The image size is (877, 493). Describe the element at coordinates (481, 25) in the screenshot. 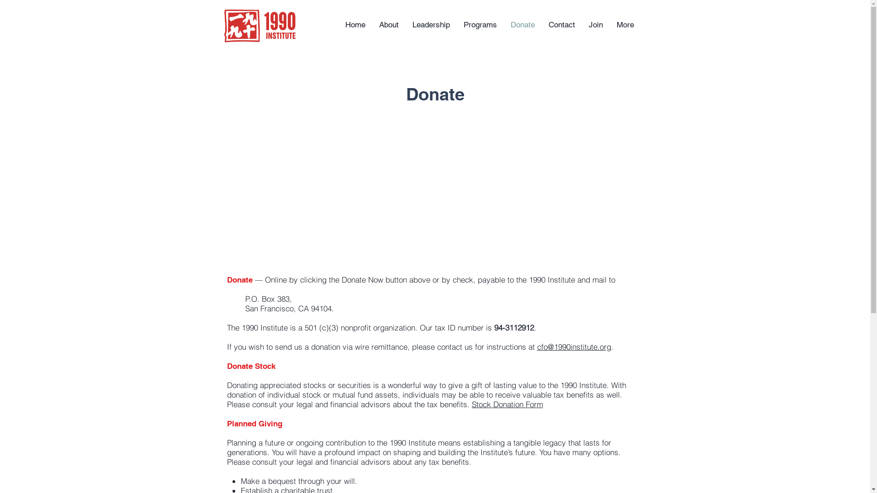

I see `Programs` at that location.